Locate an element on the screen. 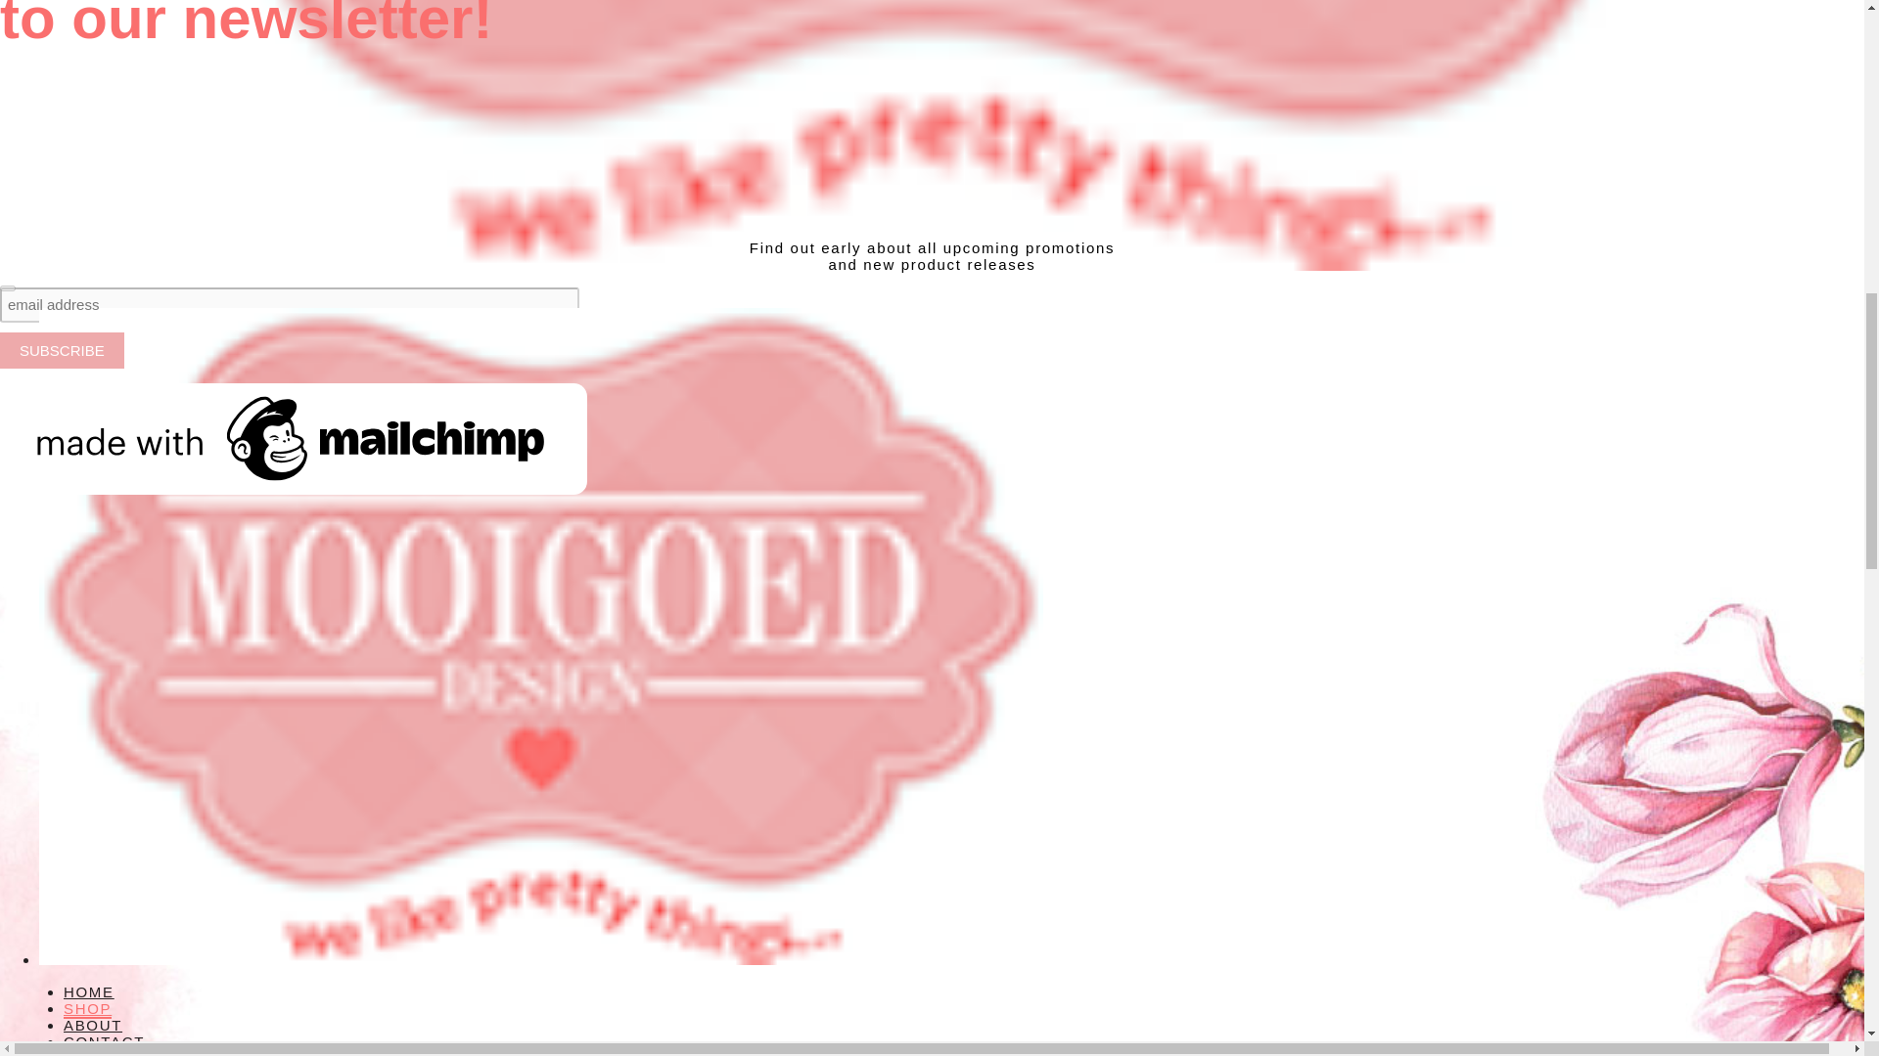 This screenshot has width=1879, height=1056. ABOUT is located at coordinates (92, 1025).